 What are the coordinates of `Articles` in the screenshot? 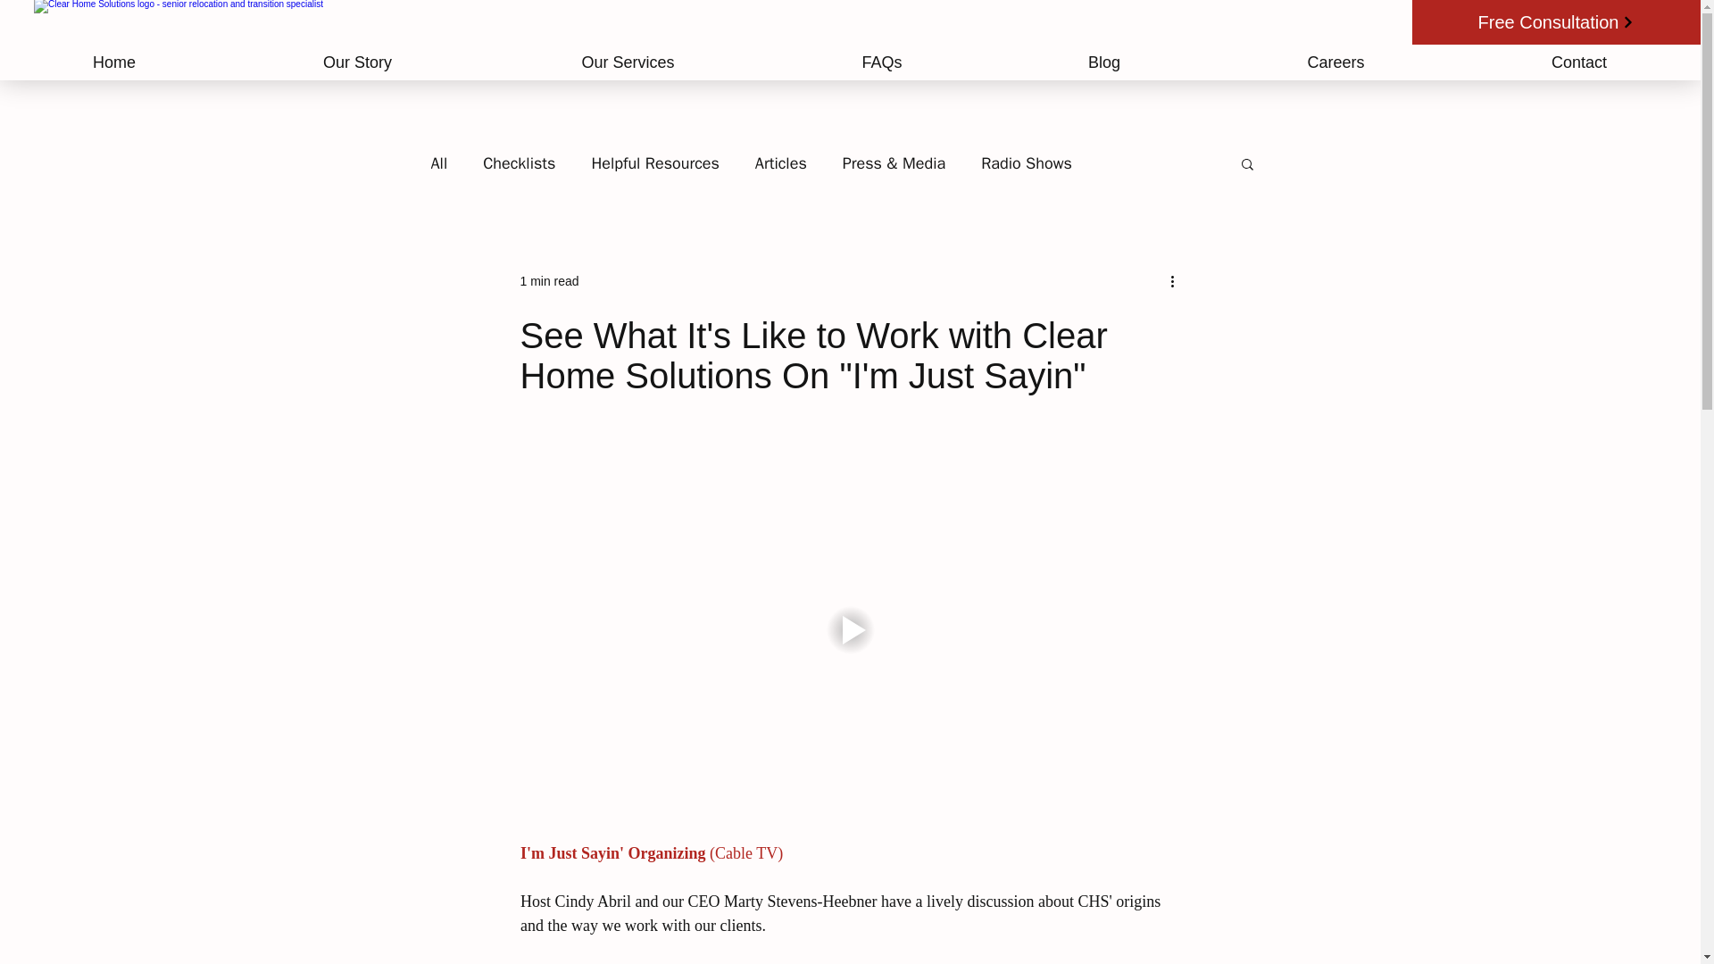 It's located at (781, 162).